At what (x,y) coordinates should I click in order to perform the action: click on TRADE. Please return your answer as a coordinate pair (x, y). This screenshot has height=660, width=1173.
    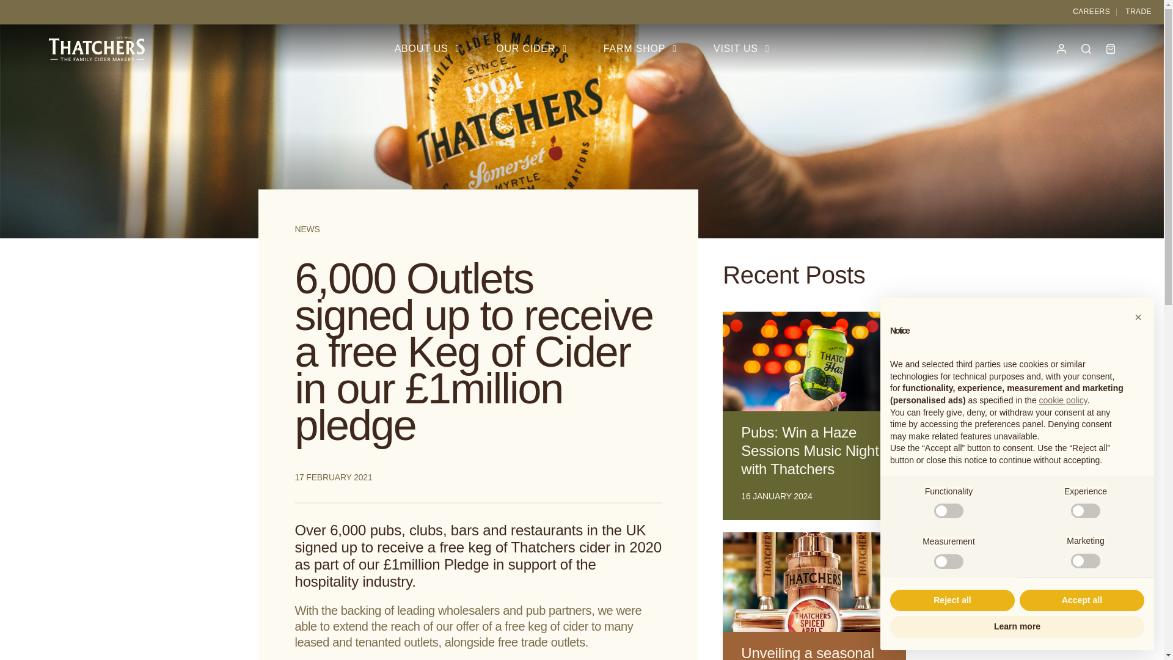
    Looking at the image, I should click on (1138, 11).